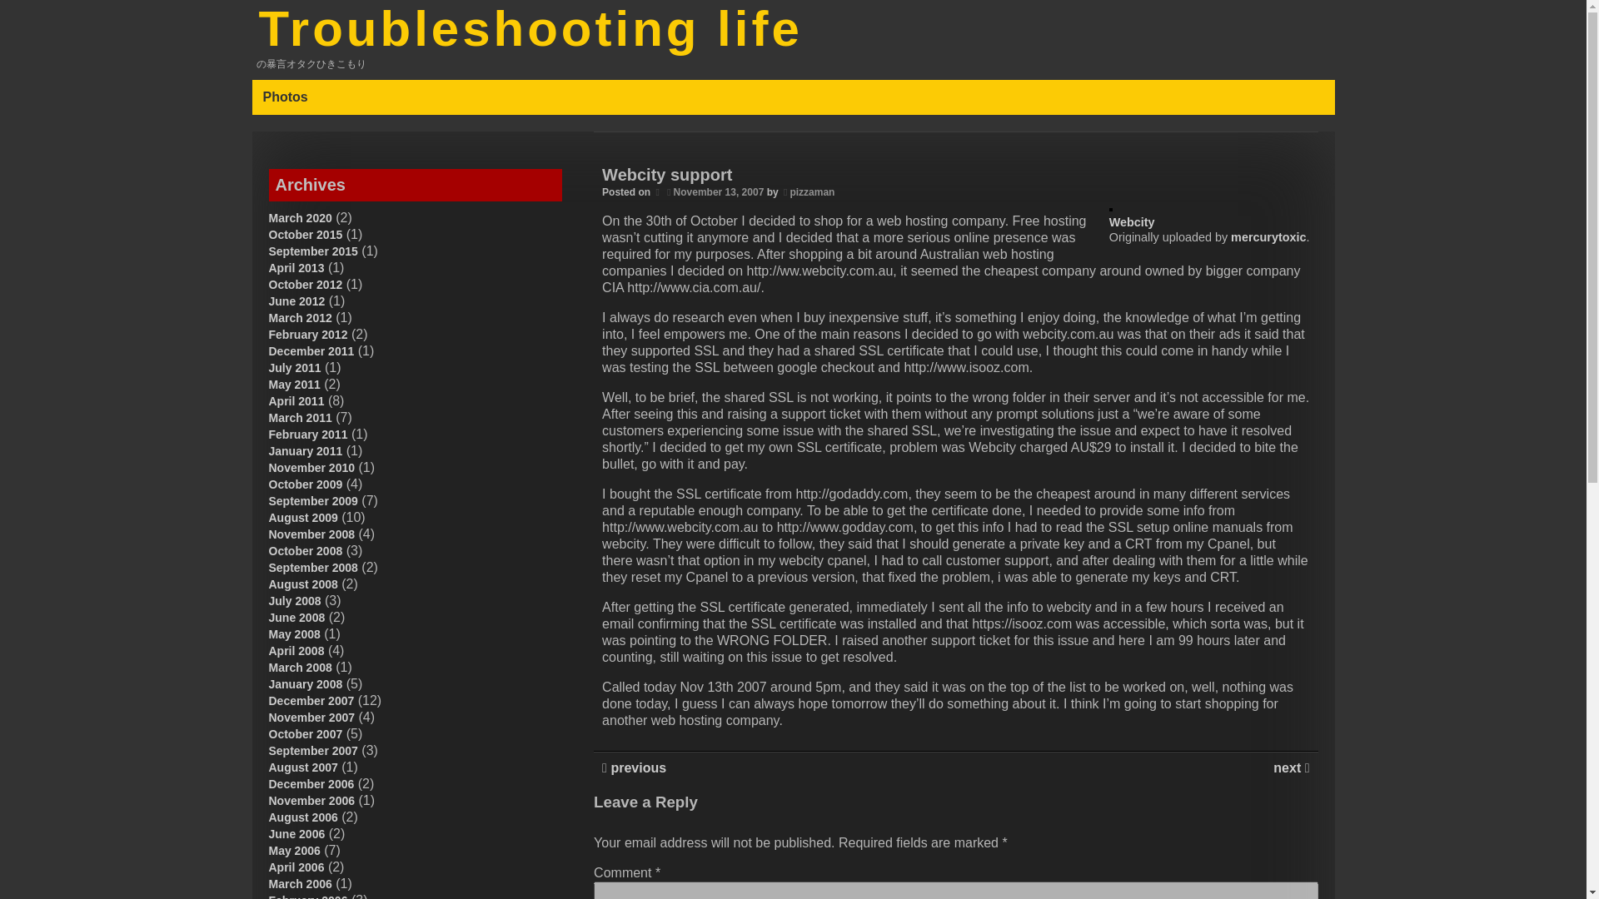  Describe the element at coordinates (312, 501) in the screenshot. I see `September 2009` at that location.